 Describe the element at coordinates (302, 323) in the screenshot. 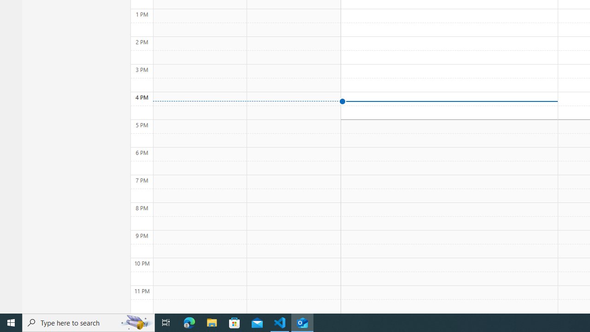

I see `Outlook (new) - 1 running window` at that location.